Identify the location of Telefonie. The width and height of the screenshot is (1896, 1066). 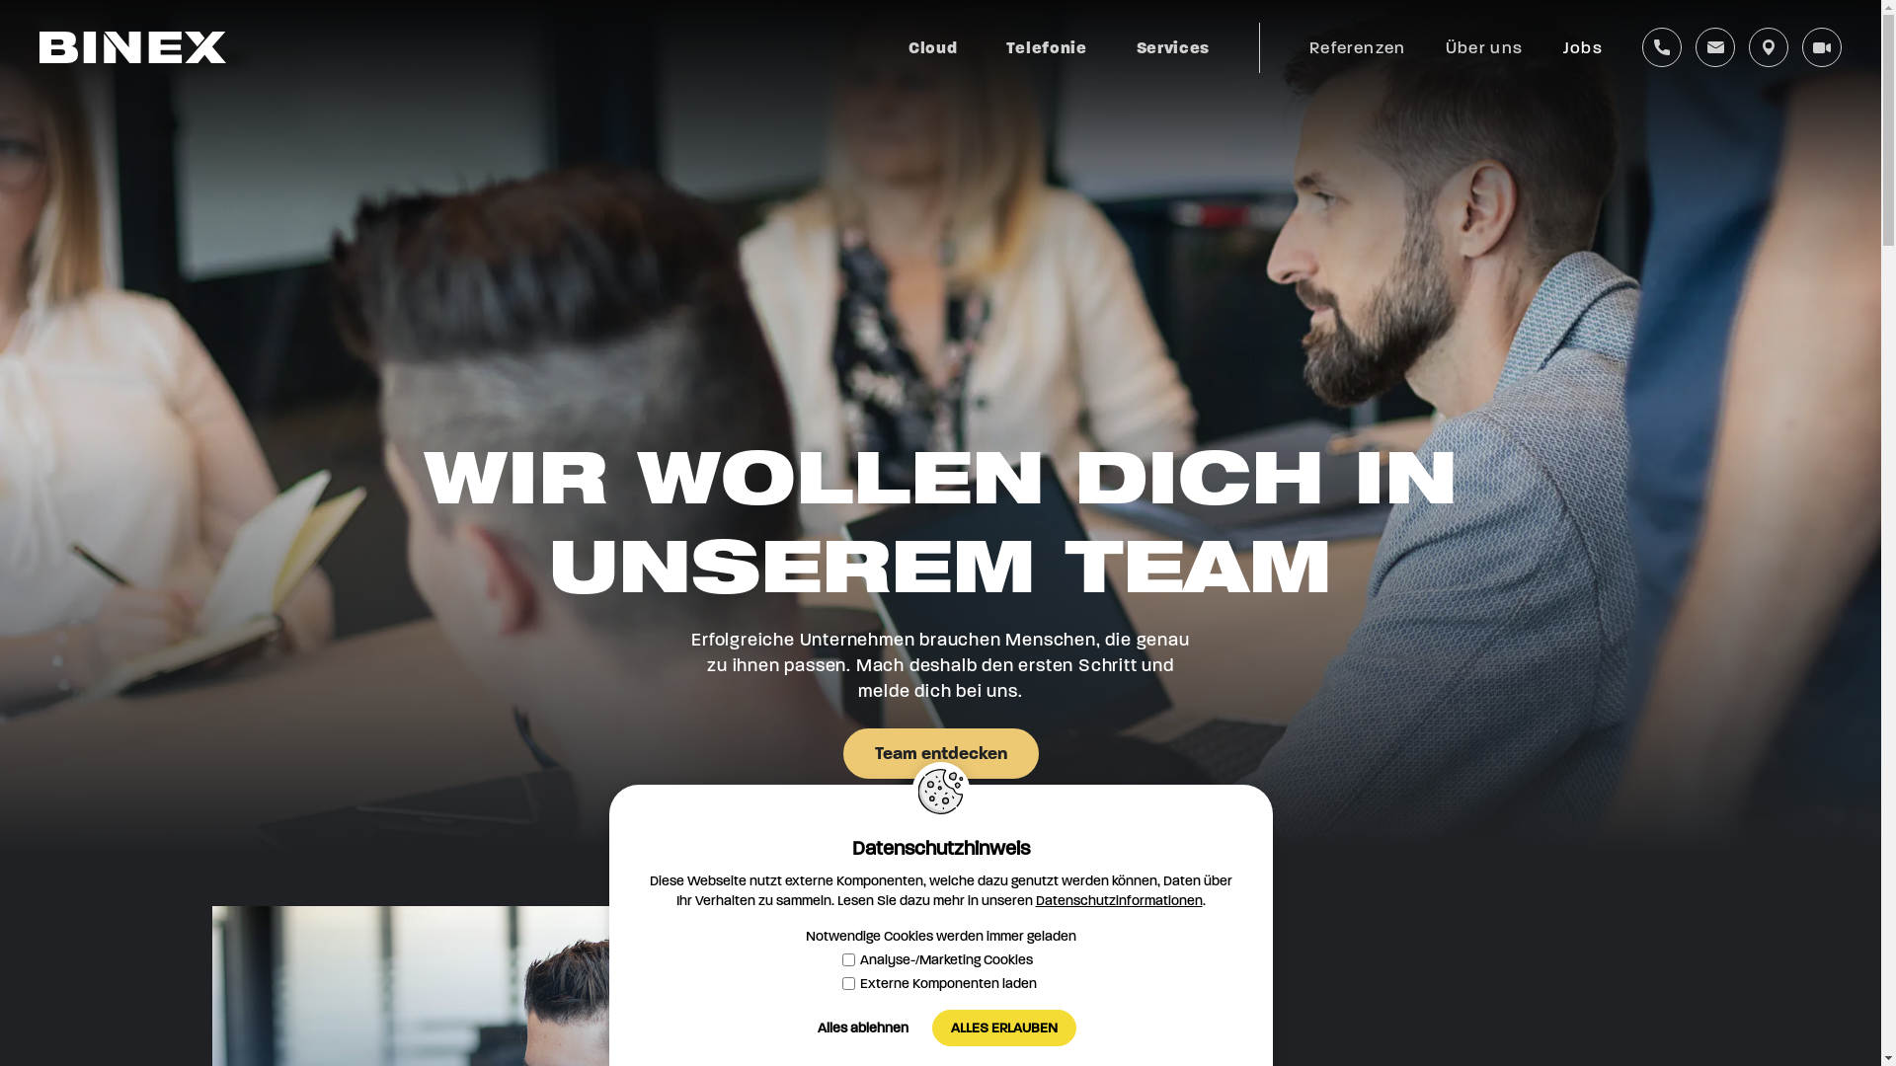
(1047, 47).